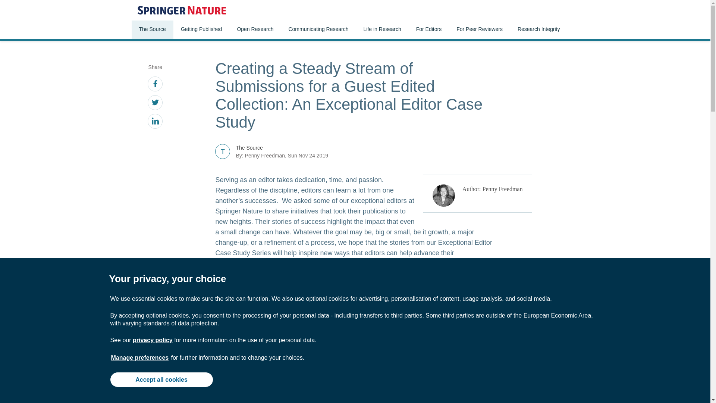 The image size is (716, 403). I want to click on For Editors, so click(429, 30).